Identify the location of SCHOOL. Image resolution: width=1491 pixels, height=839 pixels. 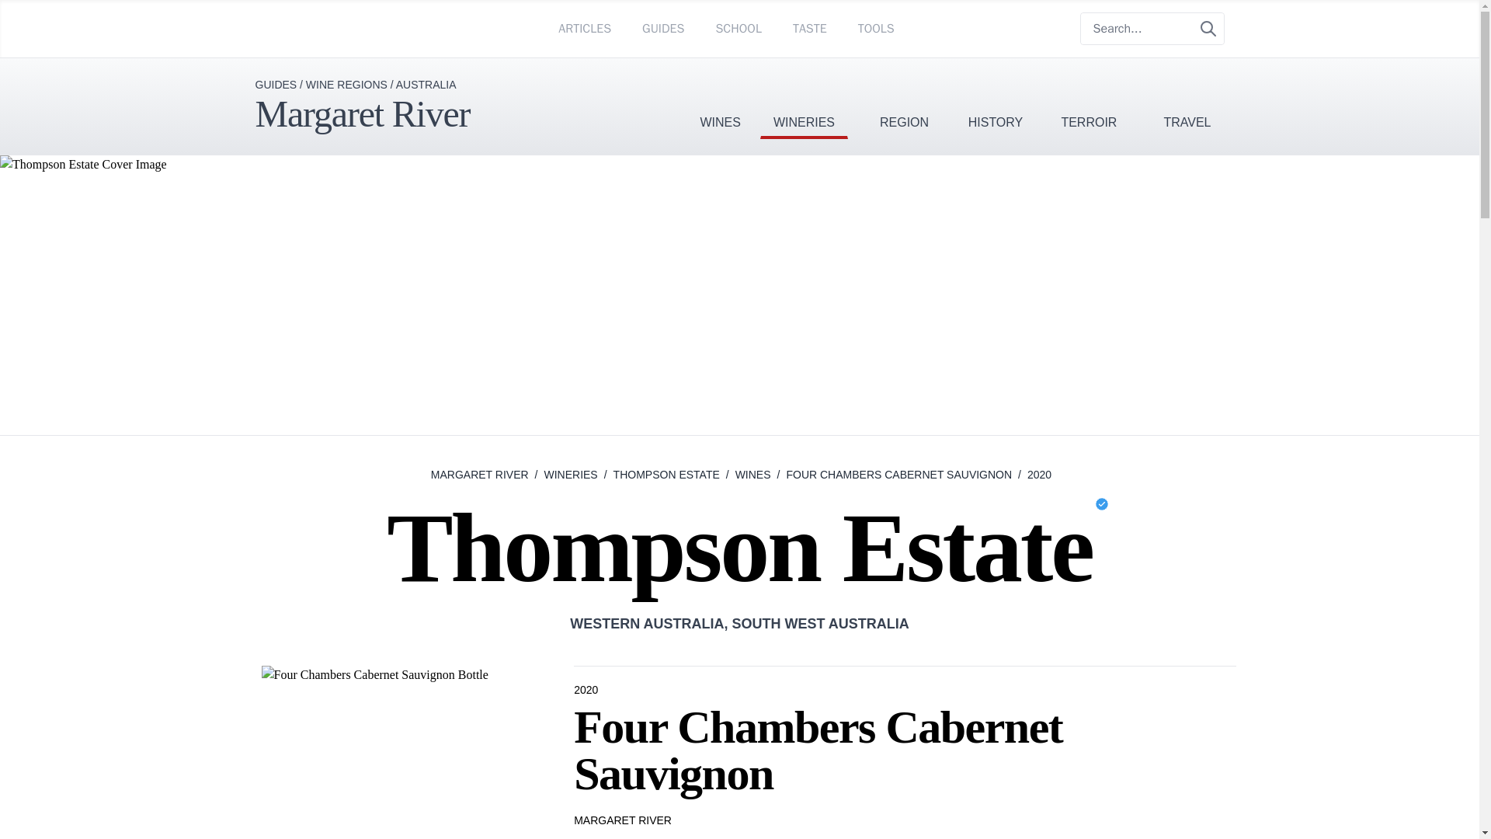
(738, 28).